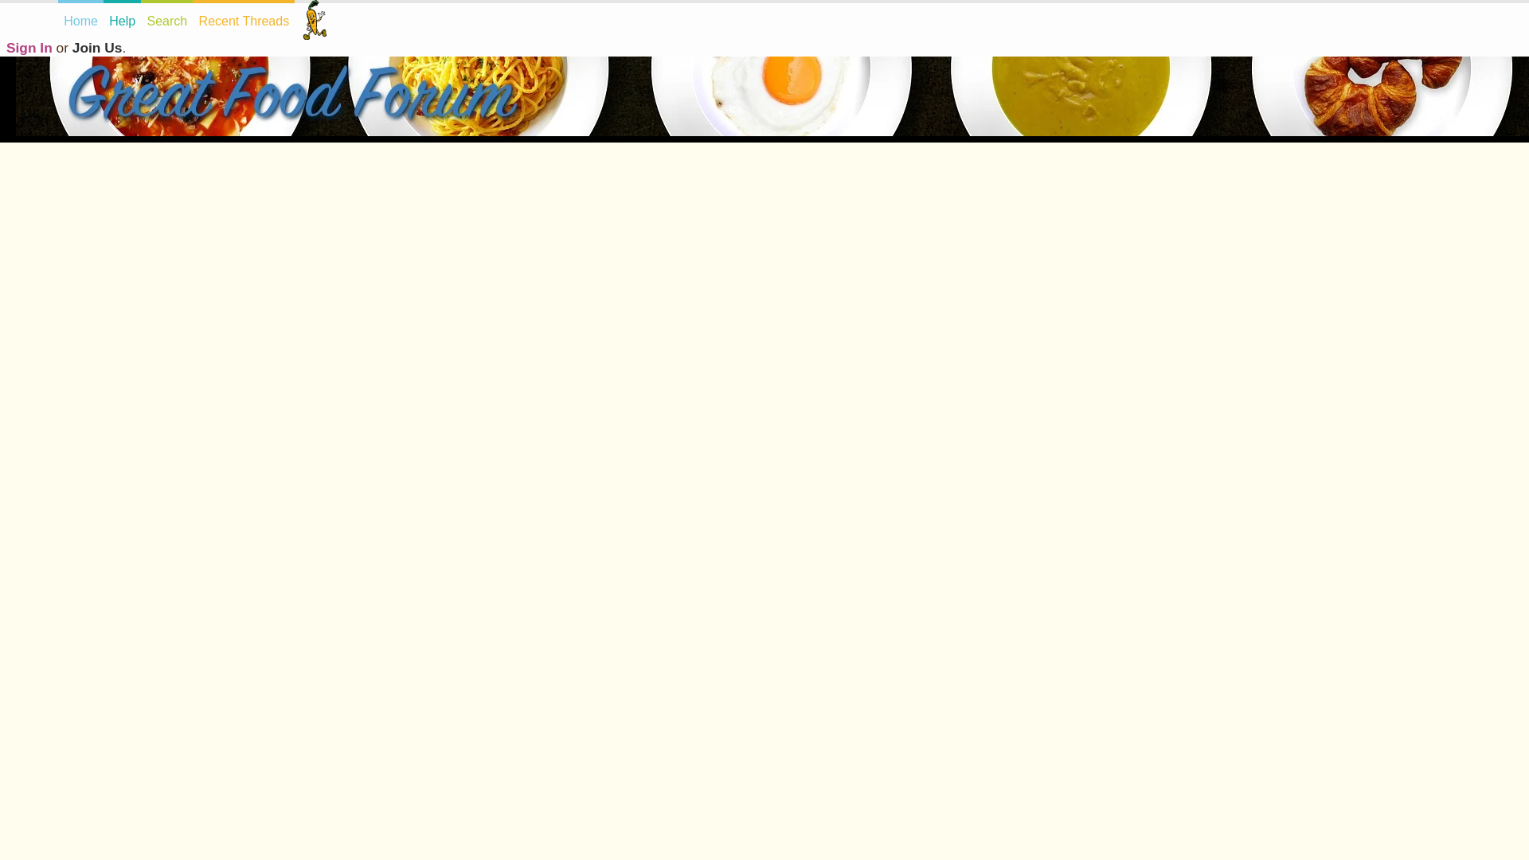 The height and width of the screenshot is (860, 1529). I want to click on Guest, so click(315, 19).